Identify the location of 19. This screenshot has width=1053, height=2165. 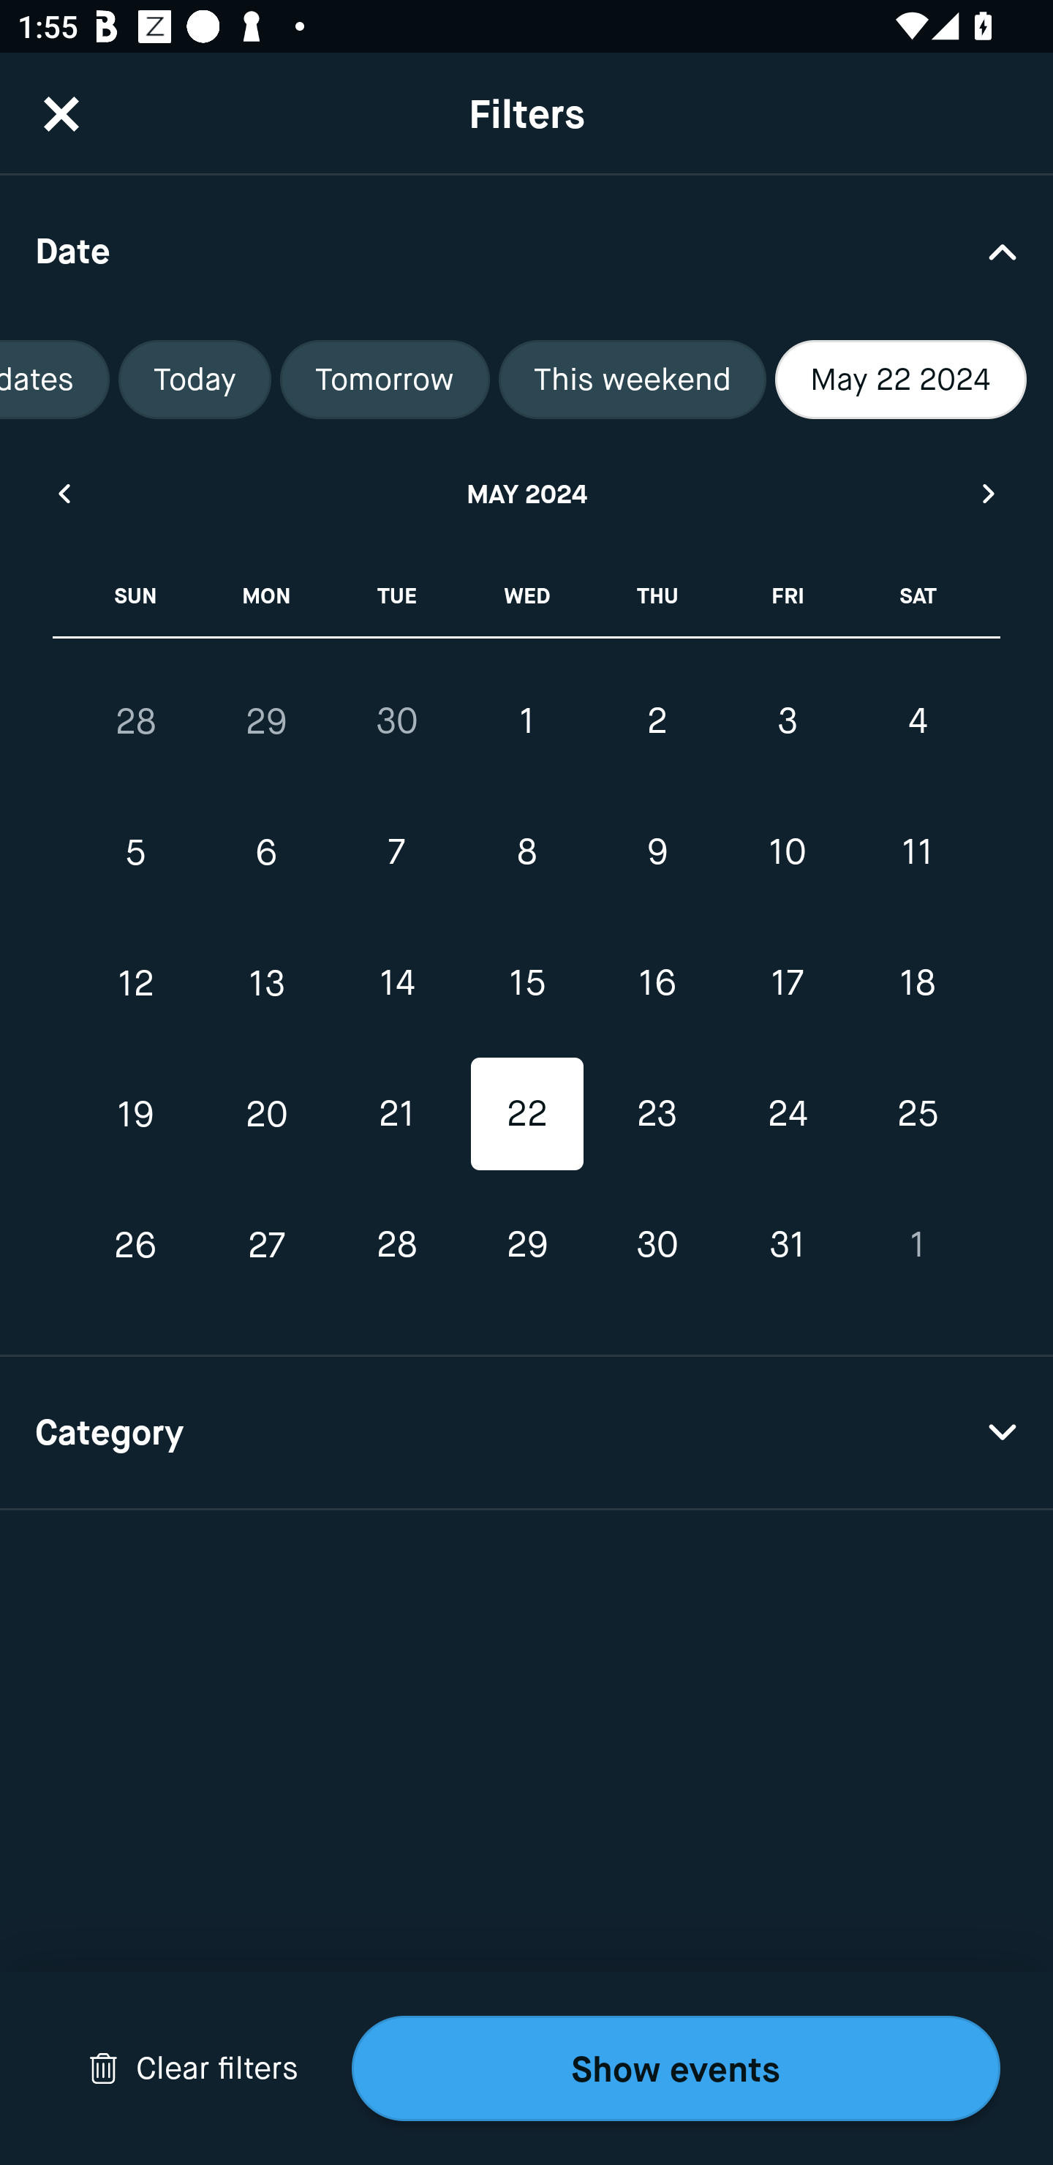
(136, 1113).